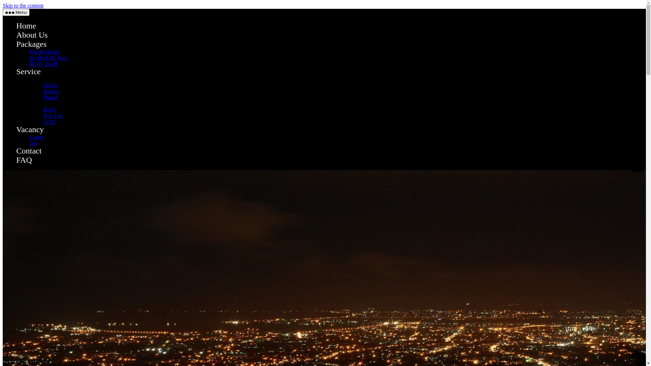  Describe the element at coordinates (49, 122) in the screenshot. I see `COD` at that location.